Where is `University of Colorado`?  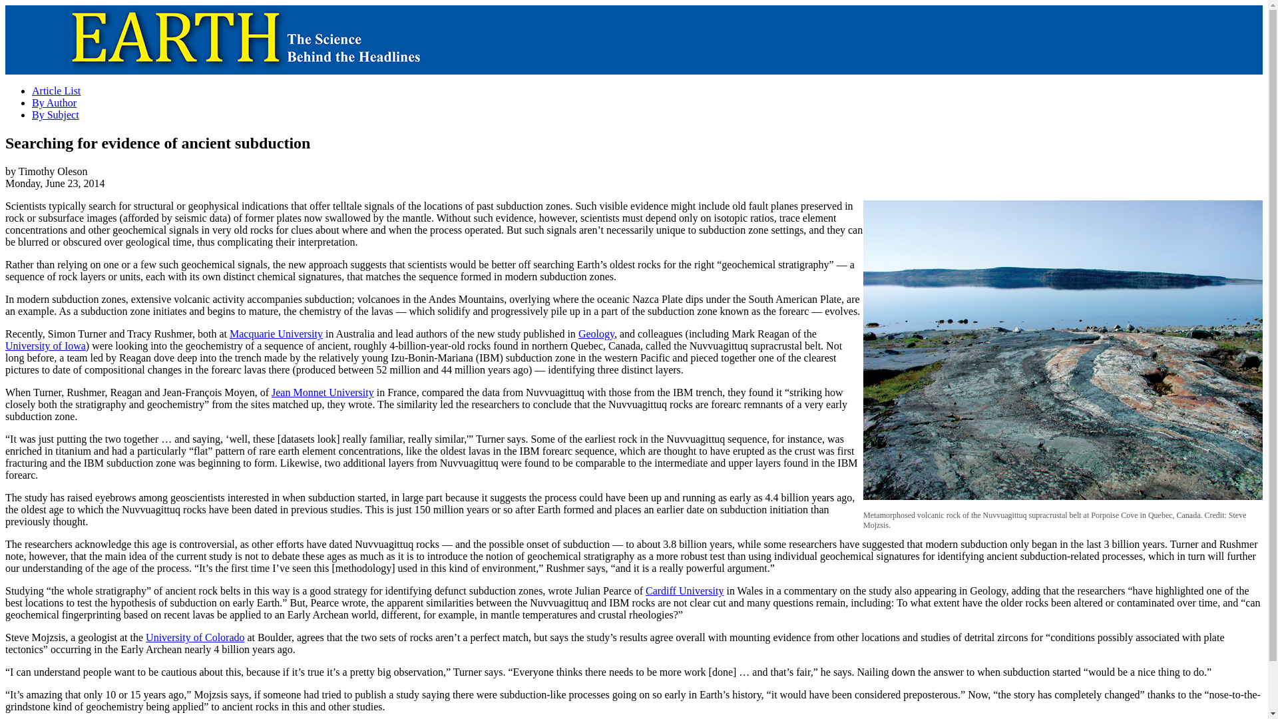 University of Colorado is located at coordinates (194, 637).